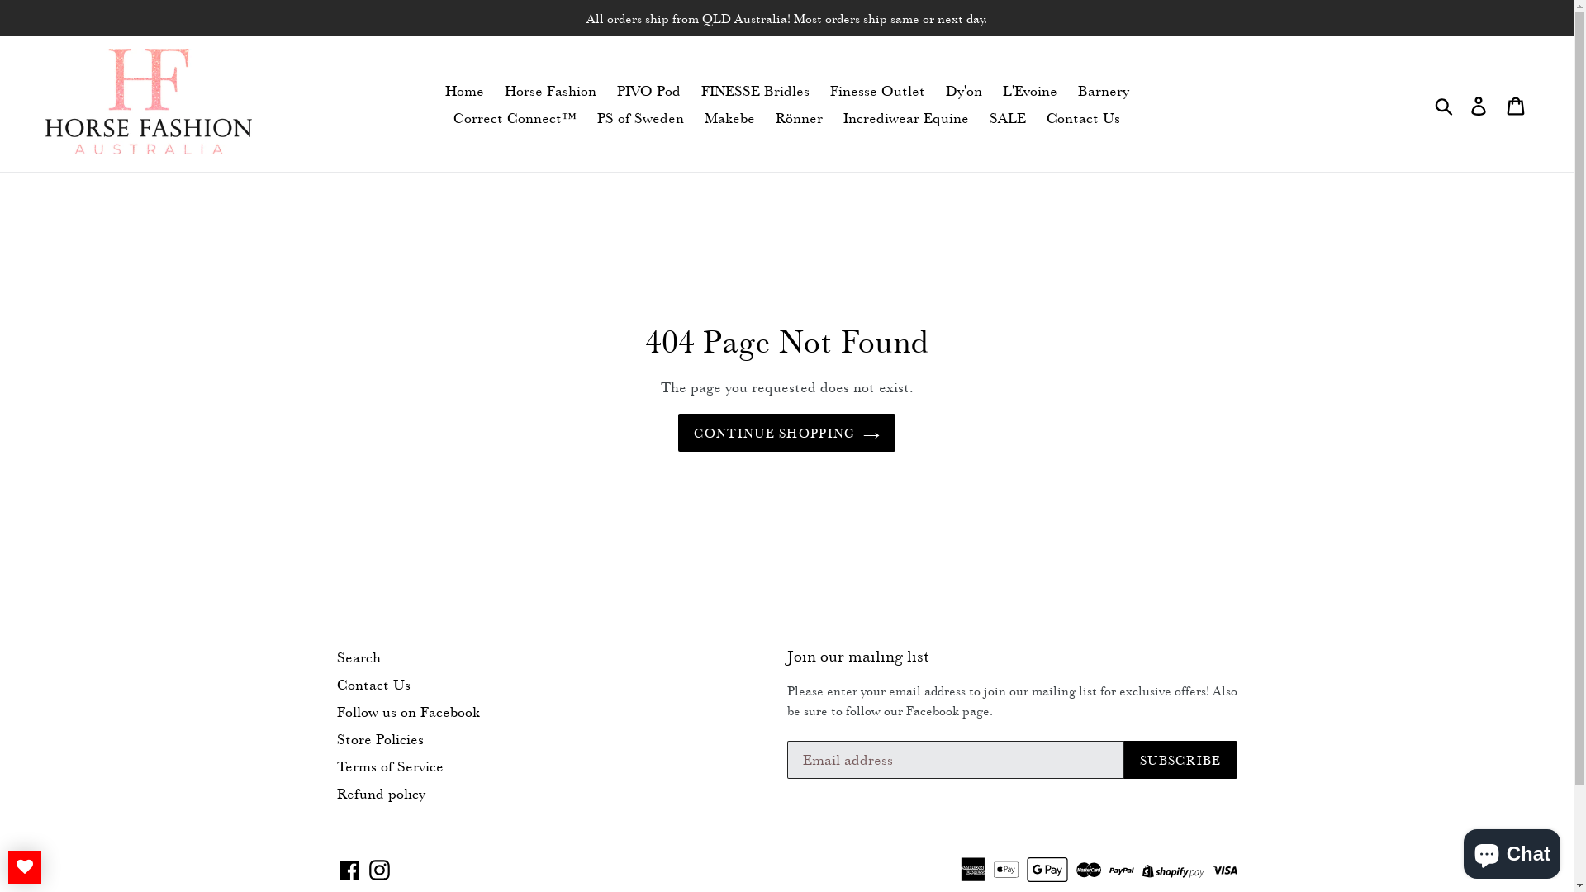 The image size is (1586, 892). I want to click on Dy'on, so click(963, 91).